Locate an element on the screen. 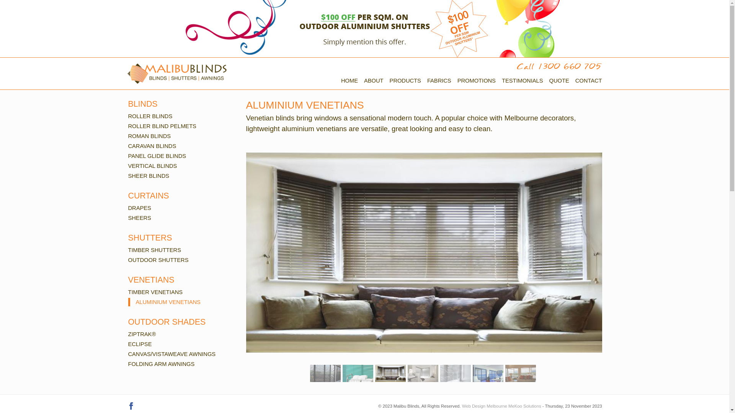  ALUMINIUM VENETIANS is located at coordinates (181, 302).